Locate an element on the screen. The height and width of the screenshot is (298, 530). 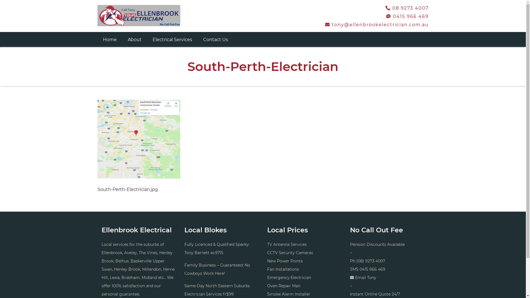
Oven Repair Man is located at coordinates (284, 286).